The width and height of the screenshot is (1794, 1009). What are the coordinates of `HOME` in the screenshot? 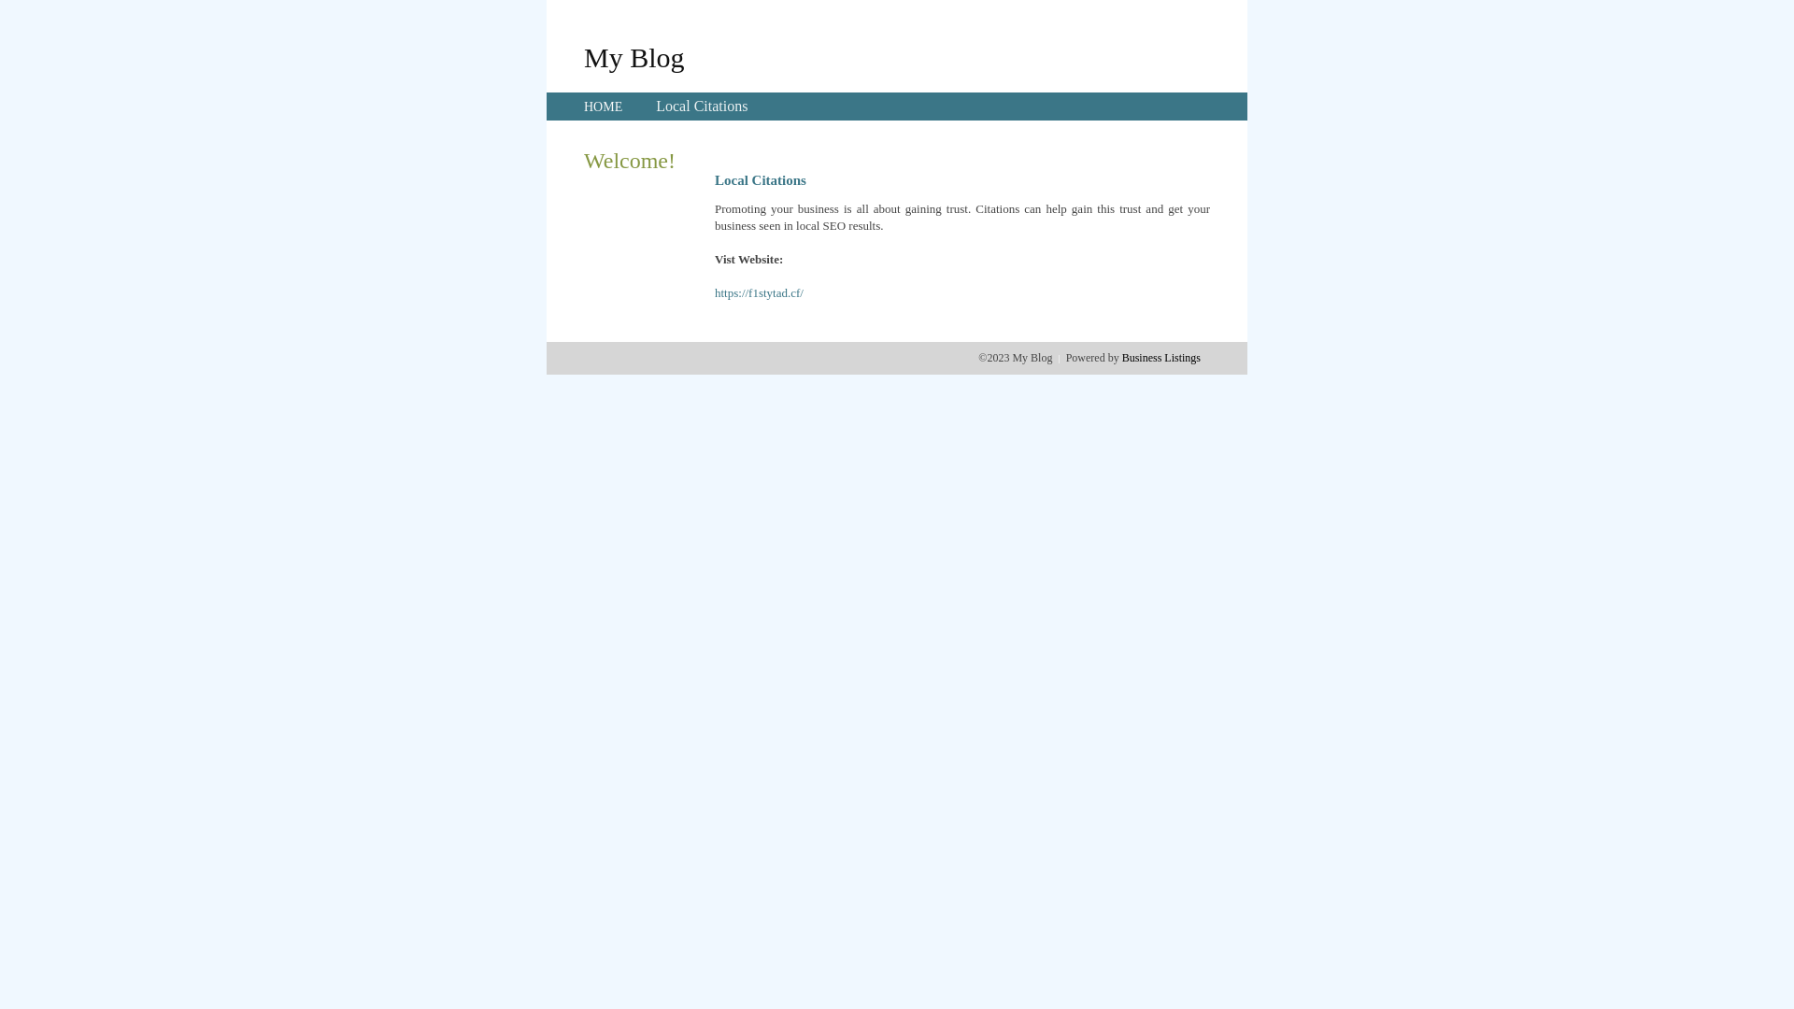 It's located at (604, 107).